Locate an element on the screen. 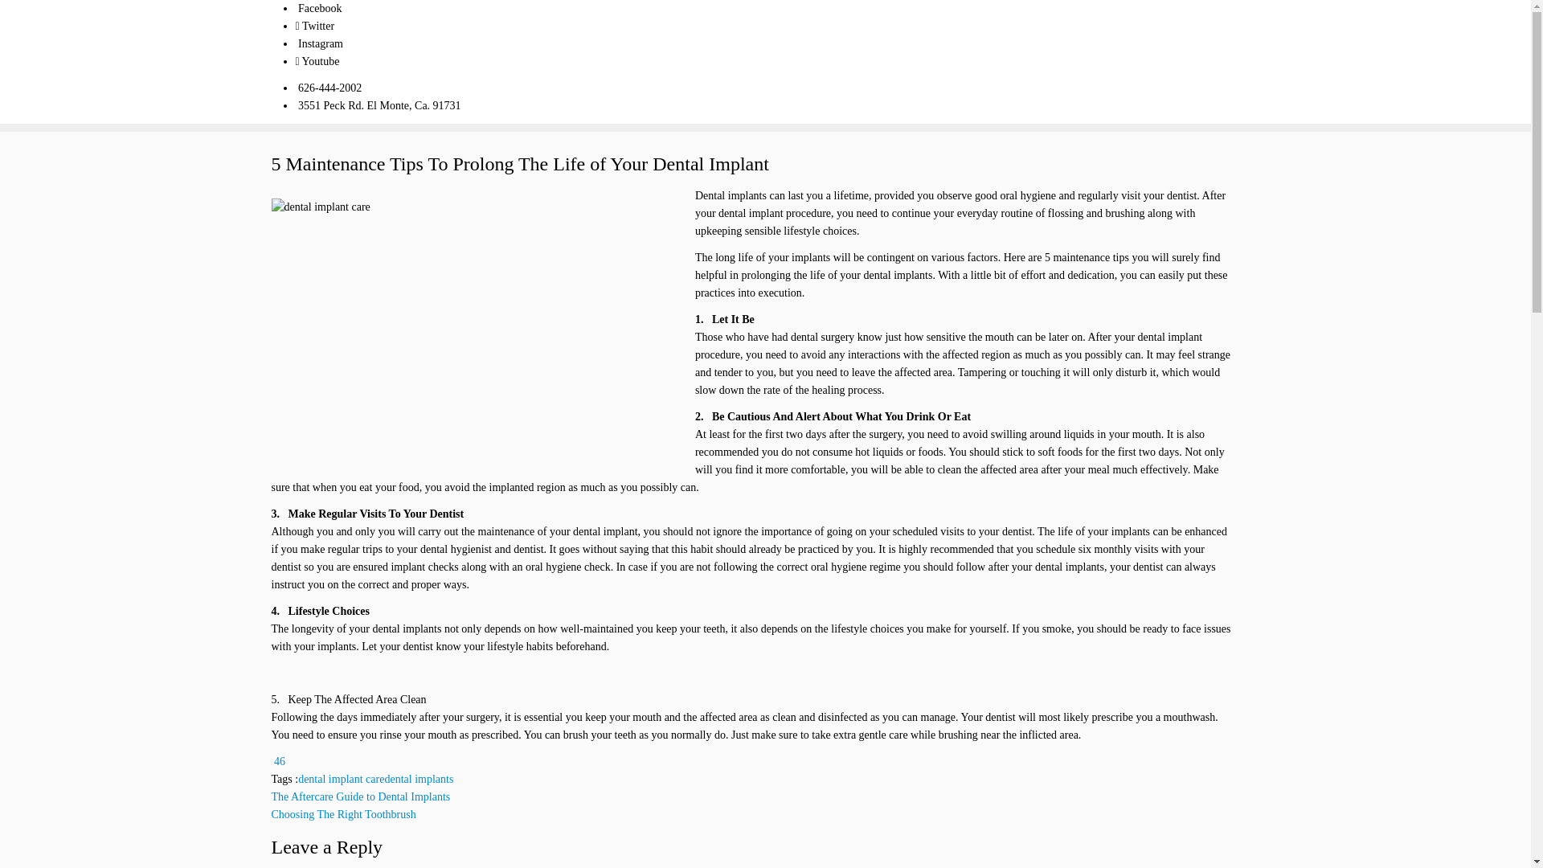 The height and width of the screenshot is (868, 1543). Youtube is located at coordinates (317, 61).